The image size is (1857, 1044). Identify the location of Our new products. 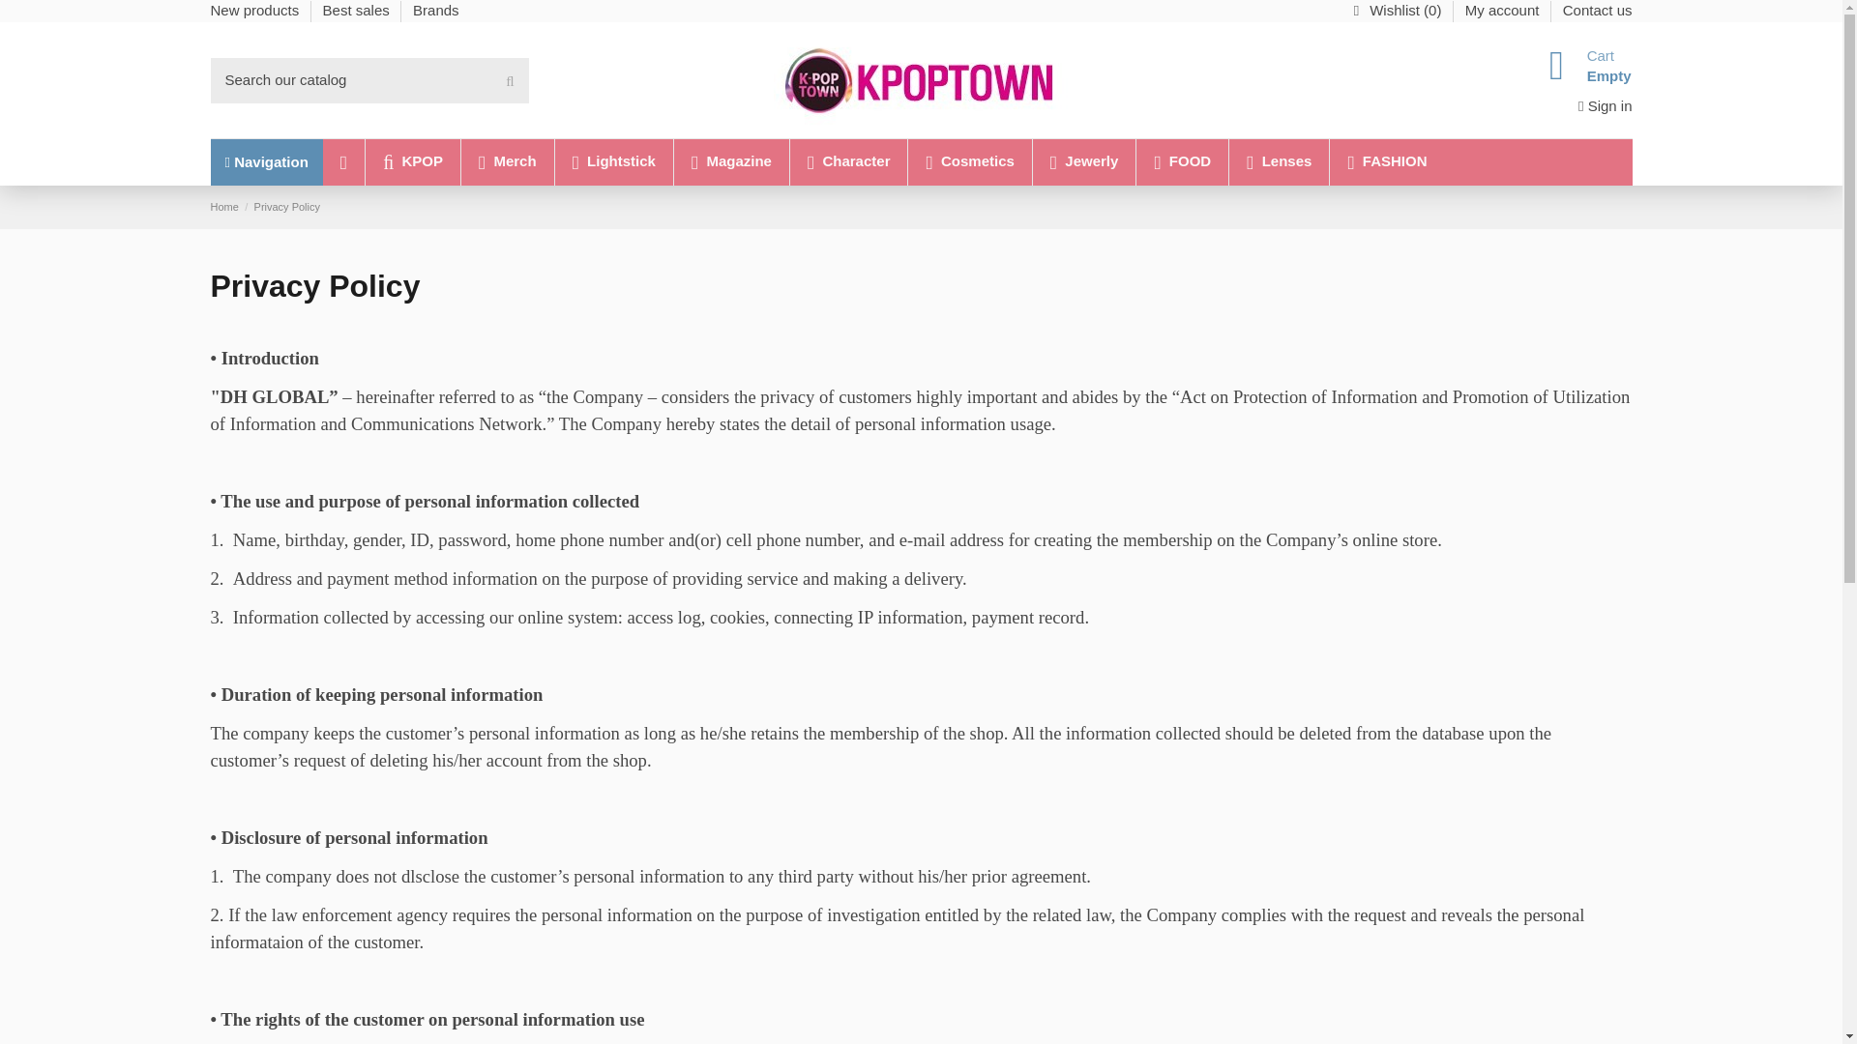
(257, 10).